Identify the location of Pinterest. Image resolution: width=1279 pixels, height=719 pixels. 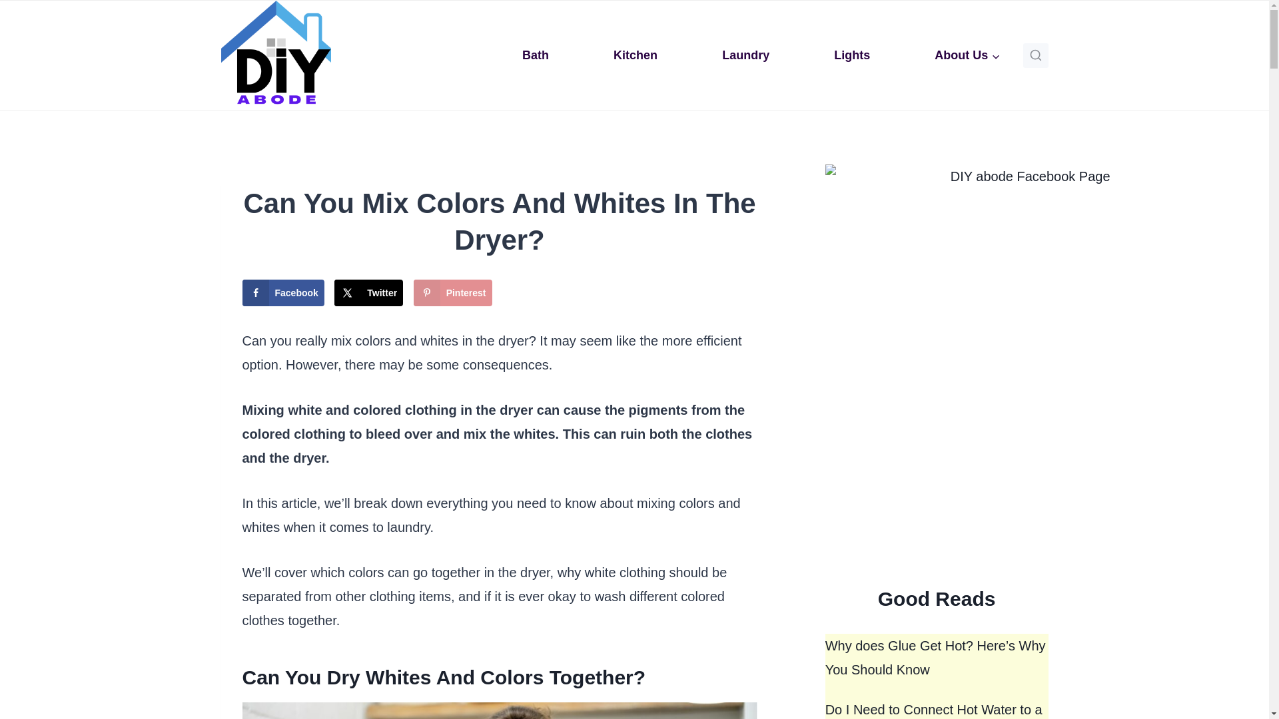
(453, 293).